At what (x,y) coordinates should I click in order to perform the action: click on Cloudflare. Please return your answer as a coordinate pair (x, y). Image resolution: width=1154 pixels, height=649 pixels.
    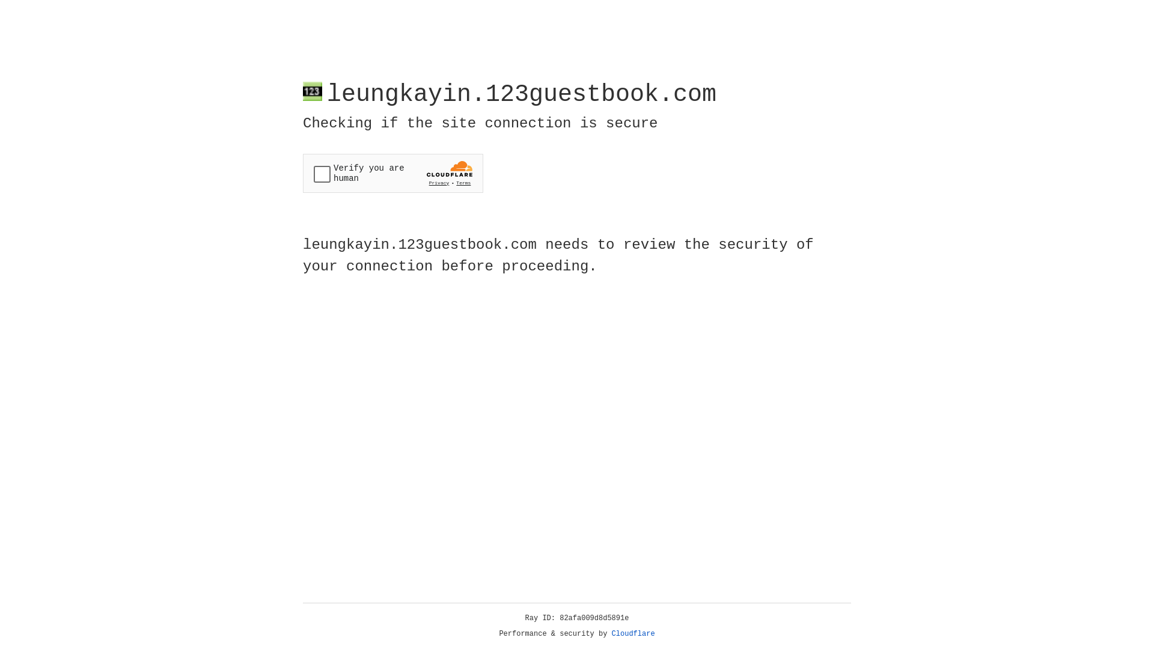
    Looking at the image, I should click on (633, 634).